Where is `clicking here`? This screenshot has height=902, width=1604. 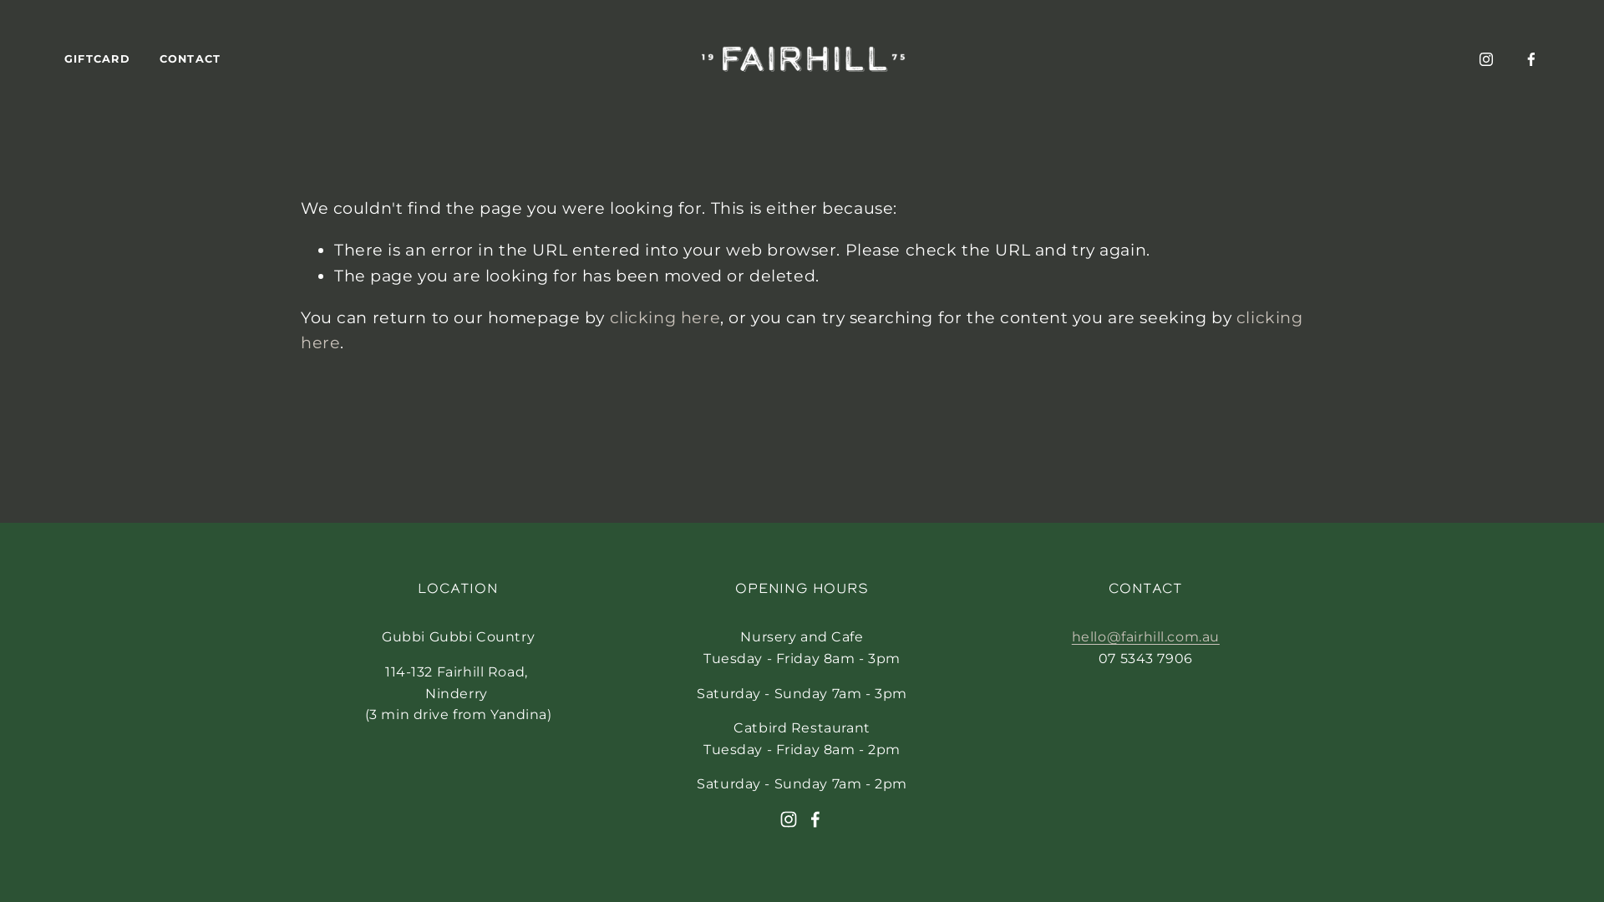
clicking here is located at coordinates (802, 331).